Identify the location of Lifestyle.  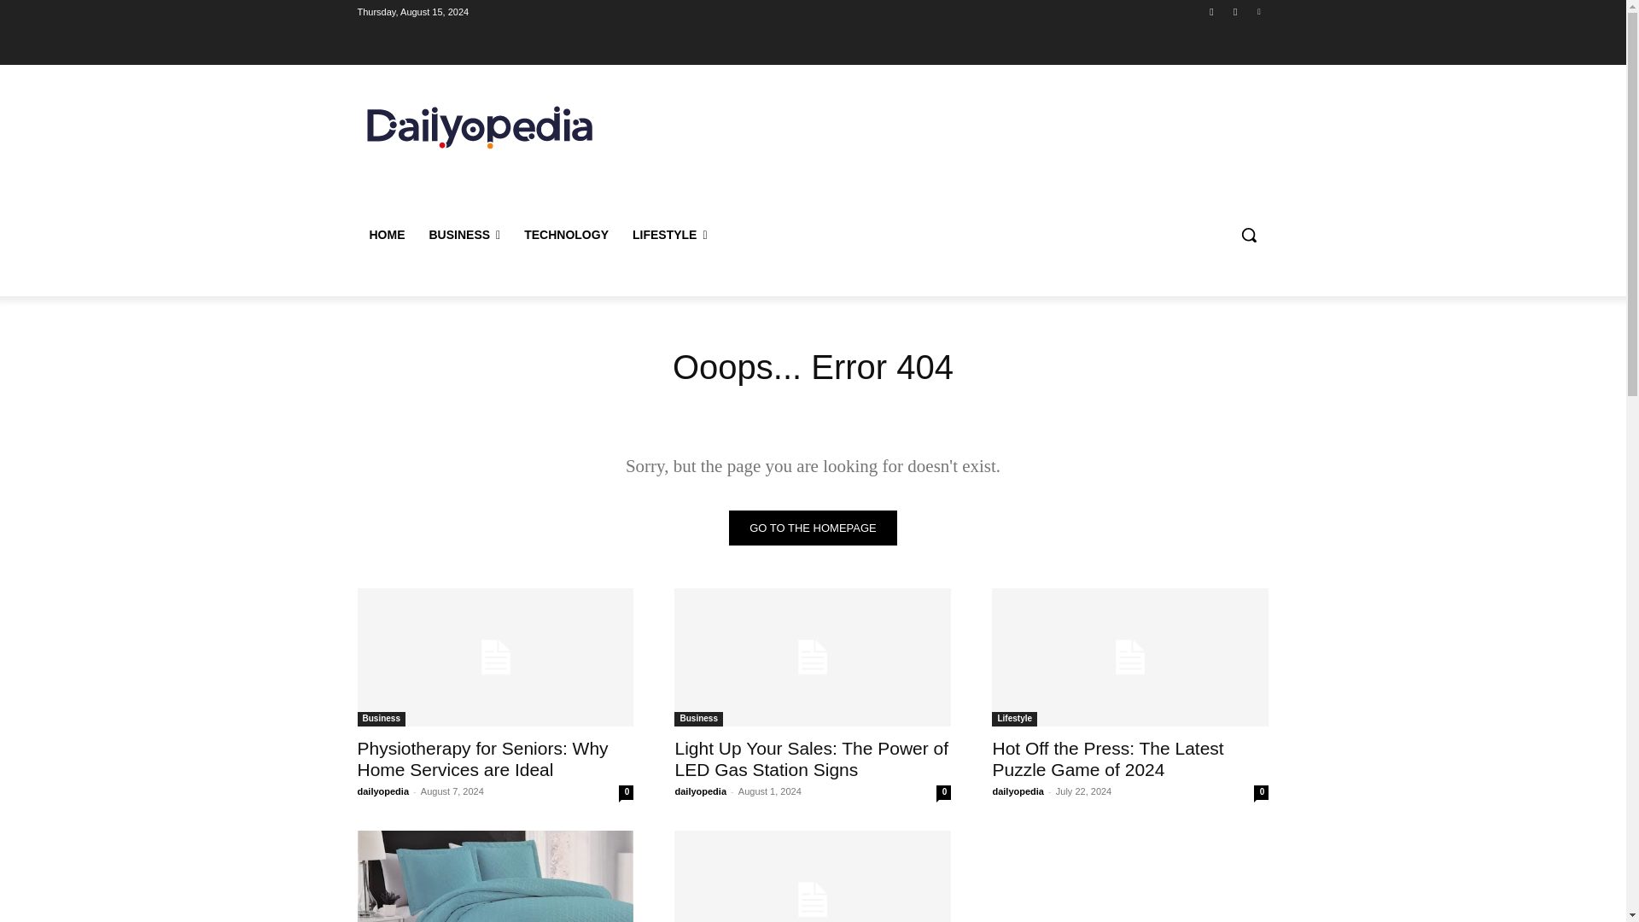
(1014, 719).